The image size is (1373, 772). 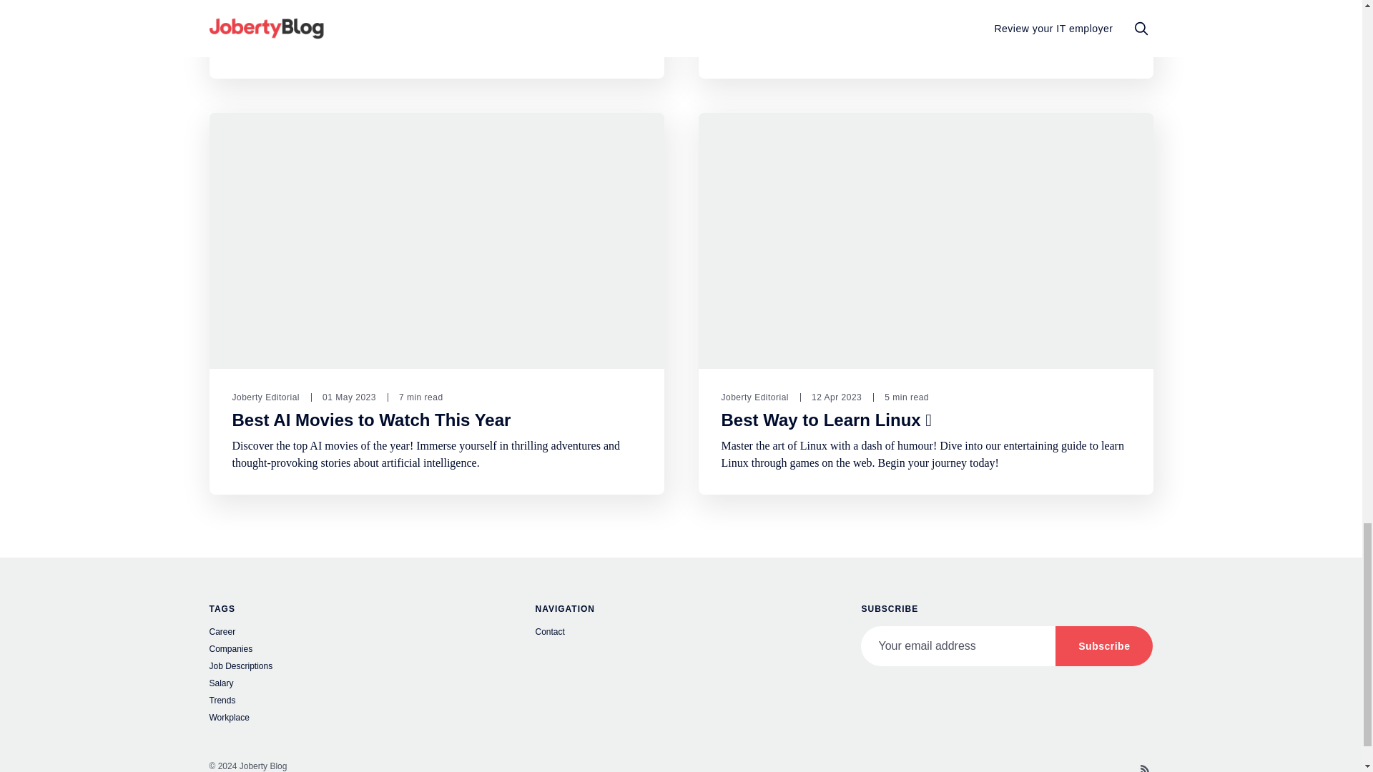 What do you see at coordinates (265, 397) in the screenshot?
I see `Joberty Editorial` at bounding box center [265, 397].